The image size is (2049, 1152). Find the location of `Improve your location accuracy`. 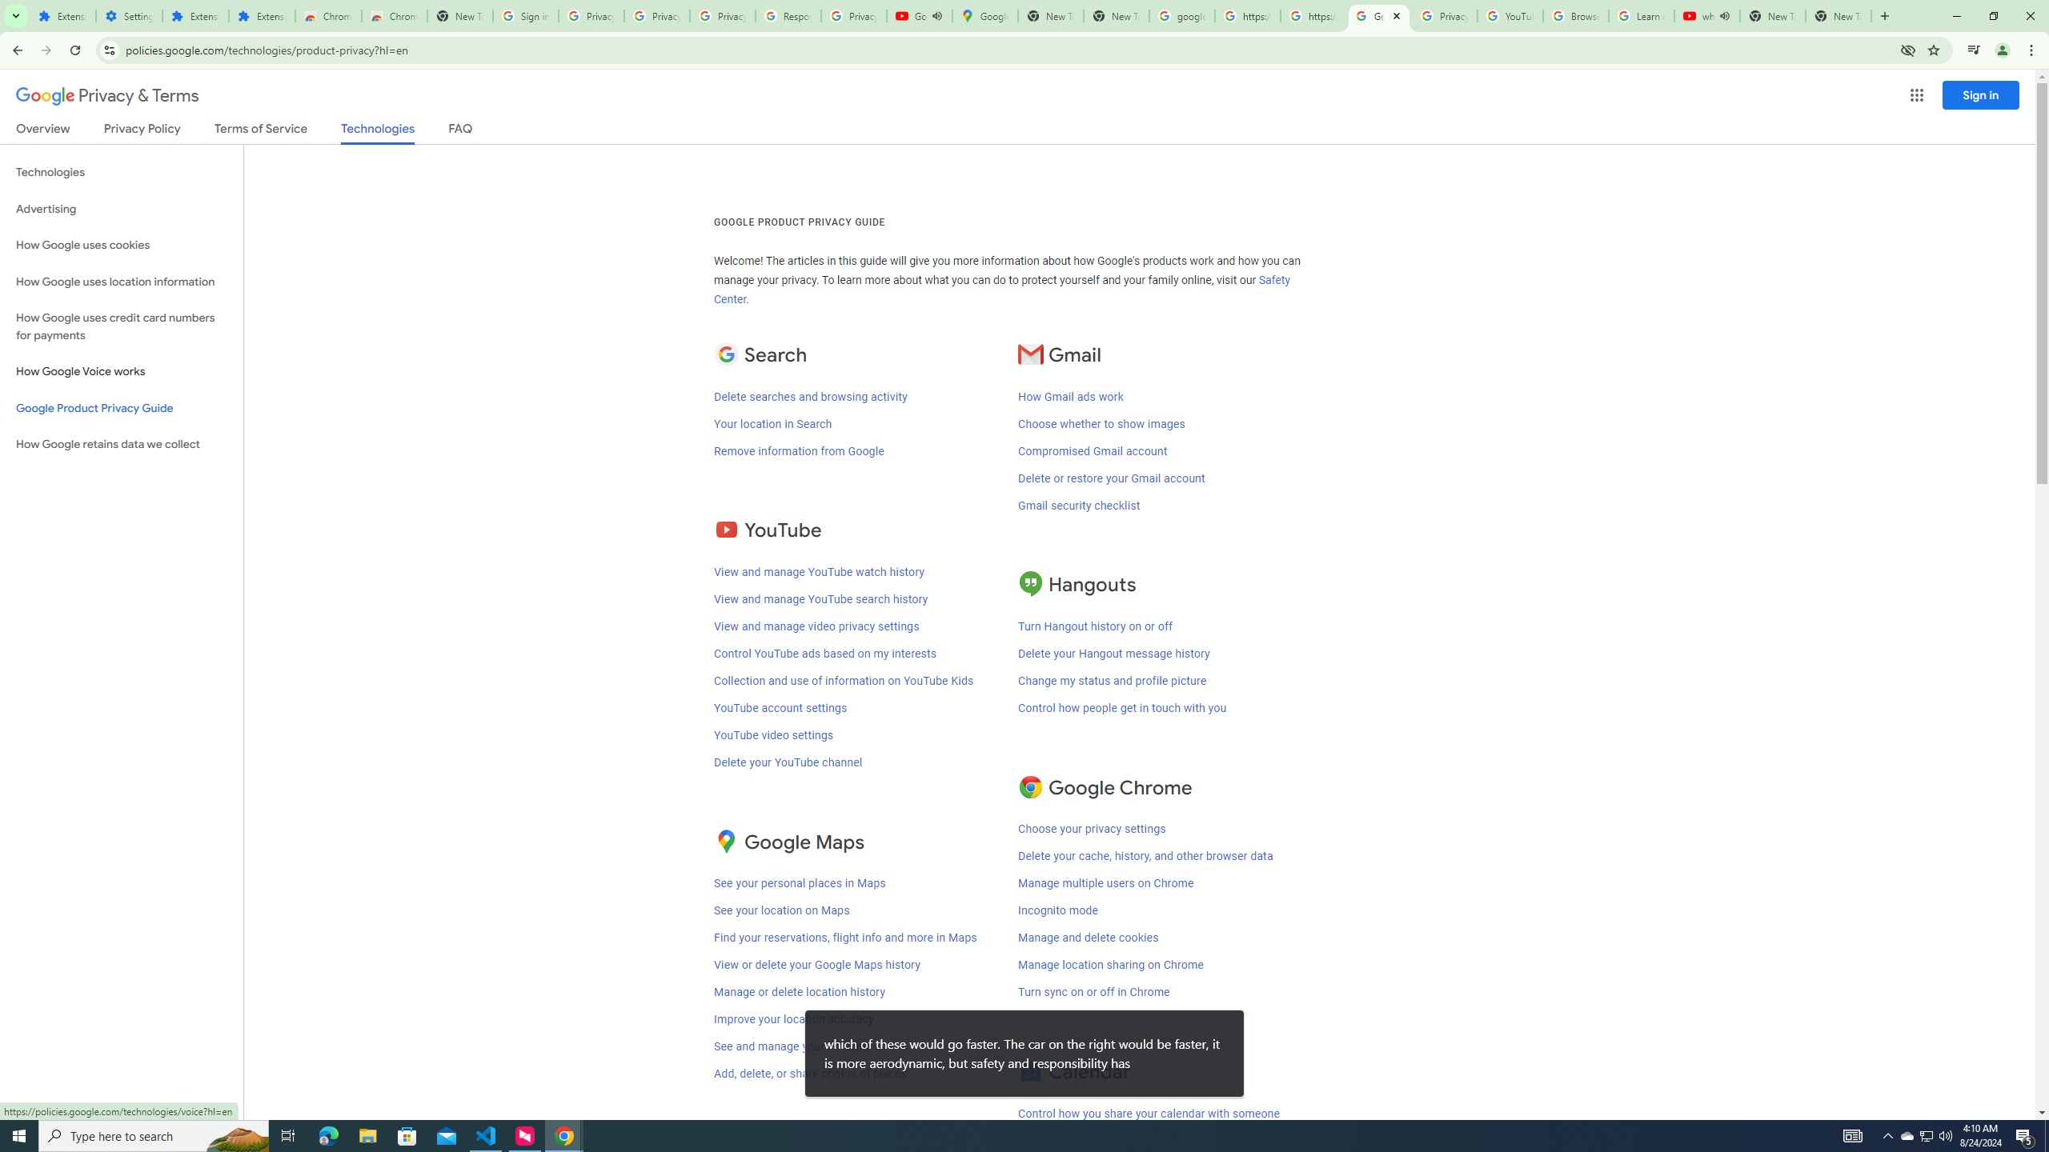

Improve your location accuracy is located at coordinates (794, 1019).